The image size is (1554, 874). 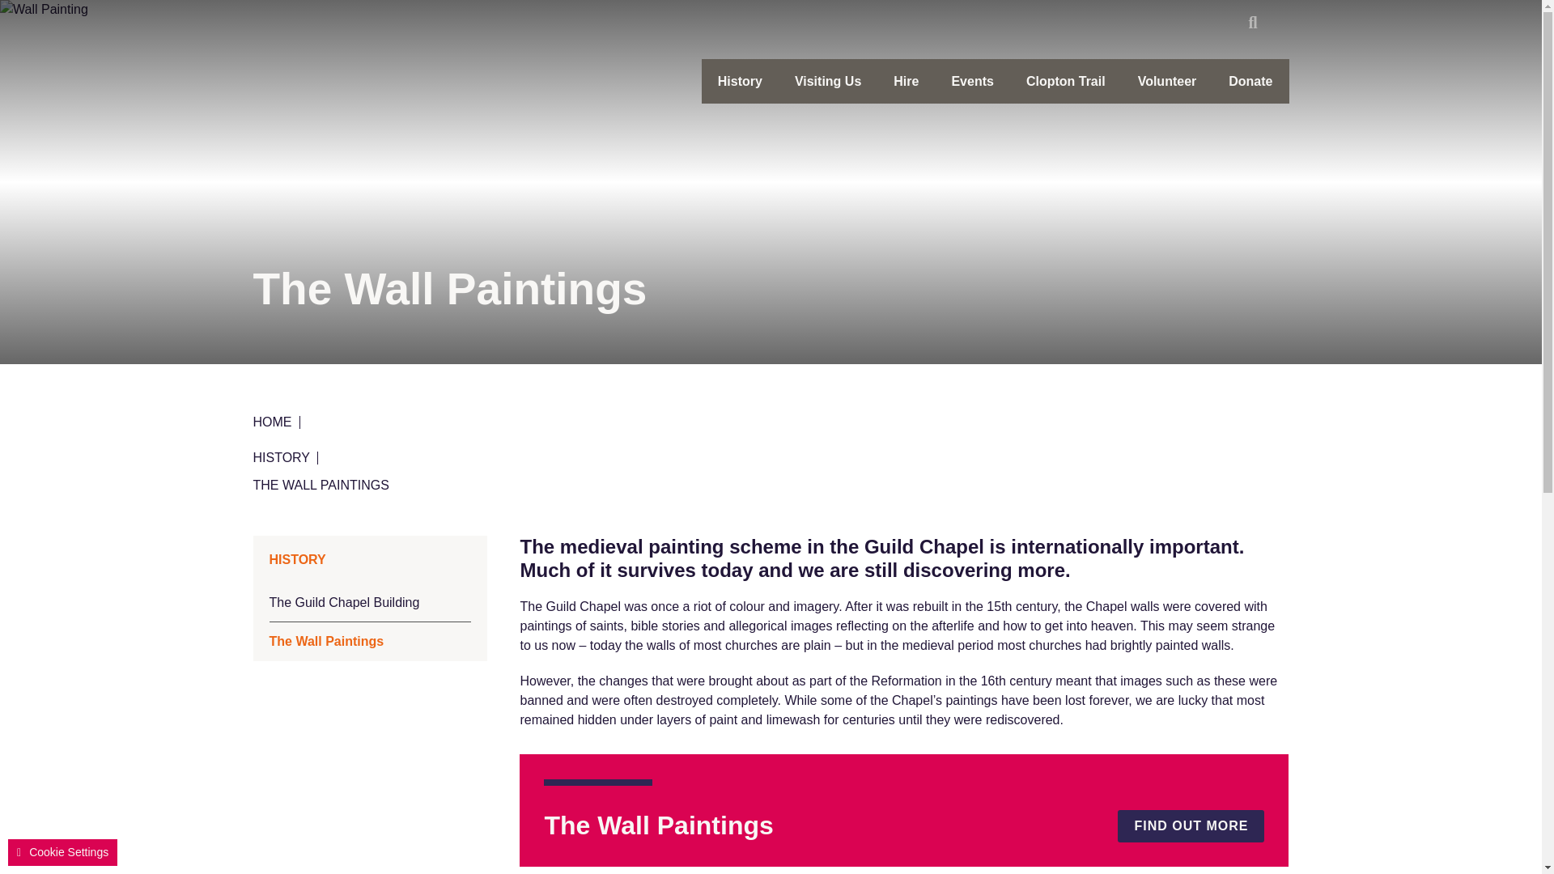 What do you see at coordinates (285, 458) in the screenshot?
I see `HISTORY` at bounding box center [285, 458].